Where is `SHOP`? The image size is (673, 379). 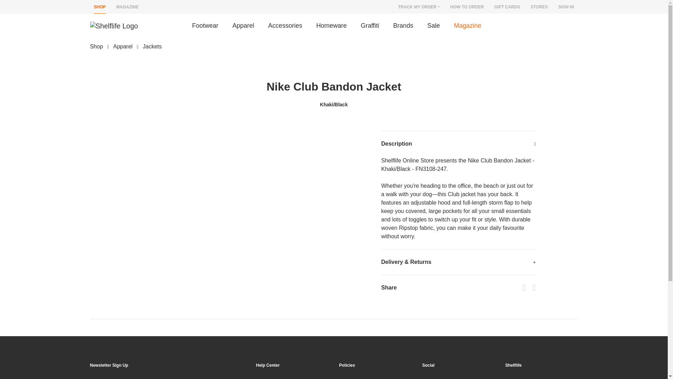
SHOP is located at coordinates (100, 8).